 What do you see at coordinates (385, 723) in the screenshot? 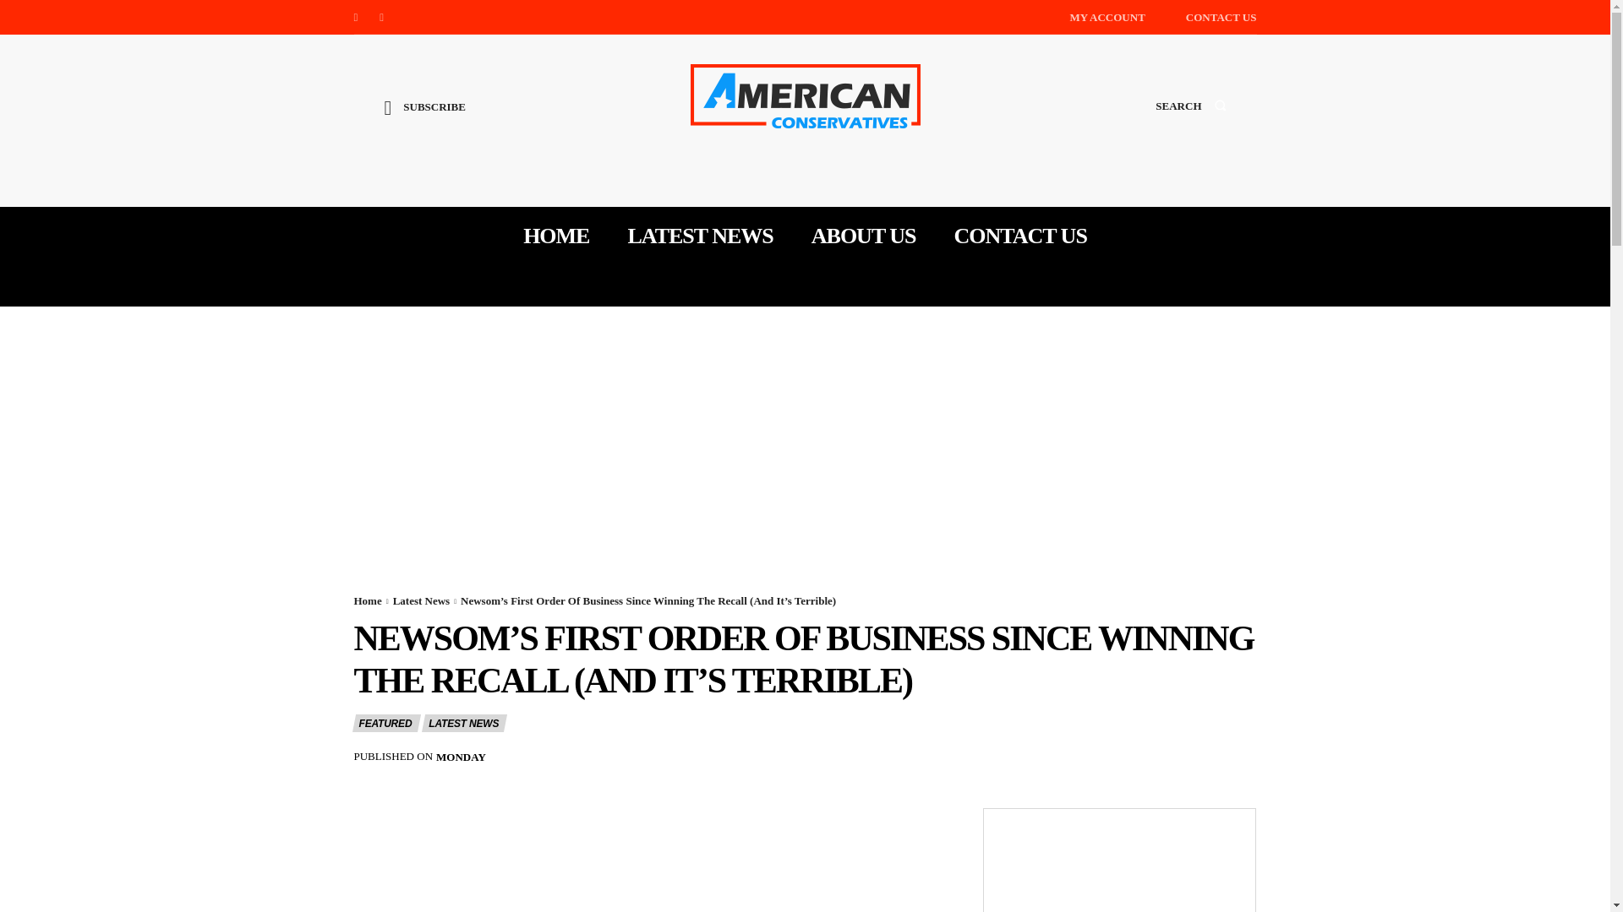
I see `FEATURED` at bounding box center [385, 723].